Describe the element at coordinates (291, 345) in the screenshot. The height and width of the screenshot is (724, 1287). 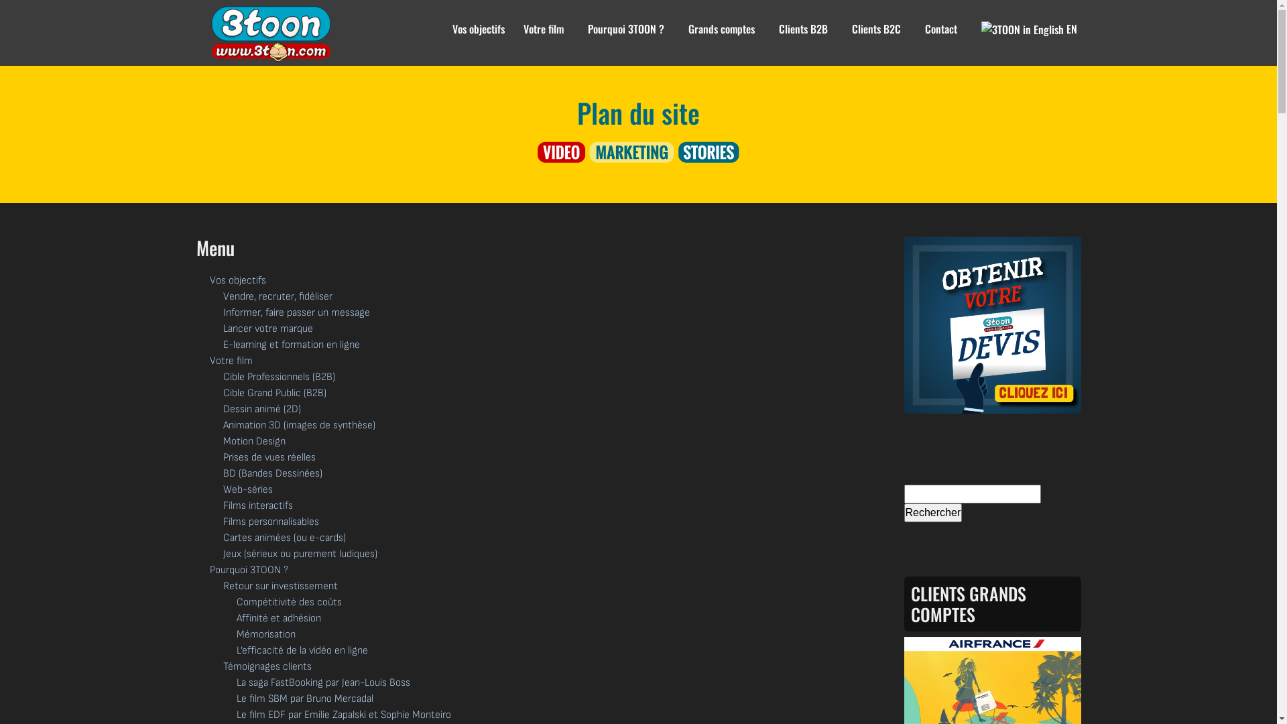
I see `E-learning et formation en ligne` at that location.